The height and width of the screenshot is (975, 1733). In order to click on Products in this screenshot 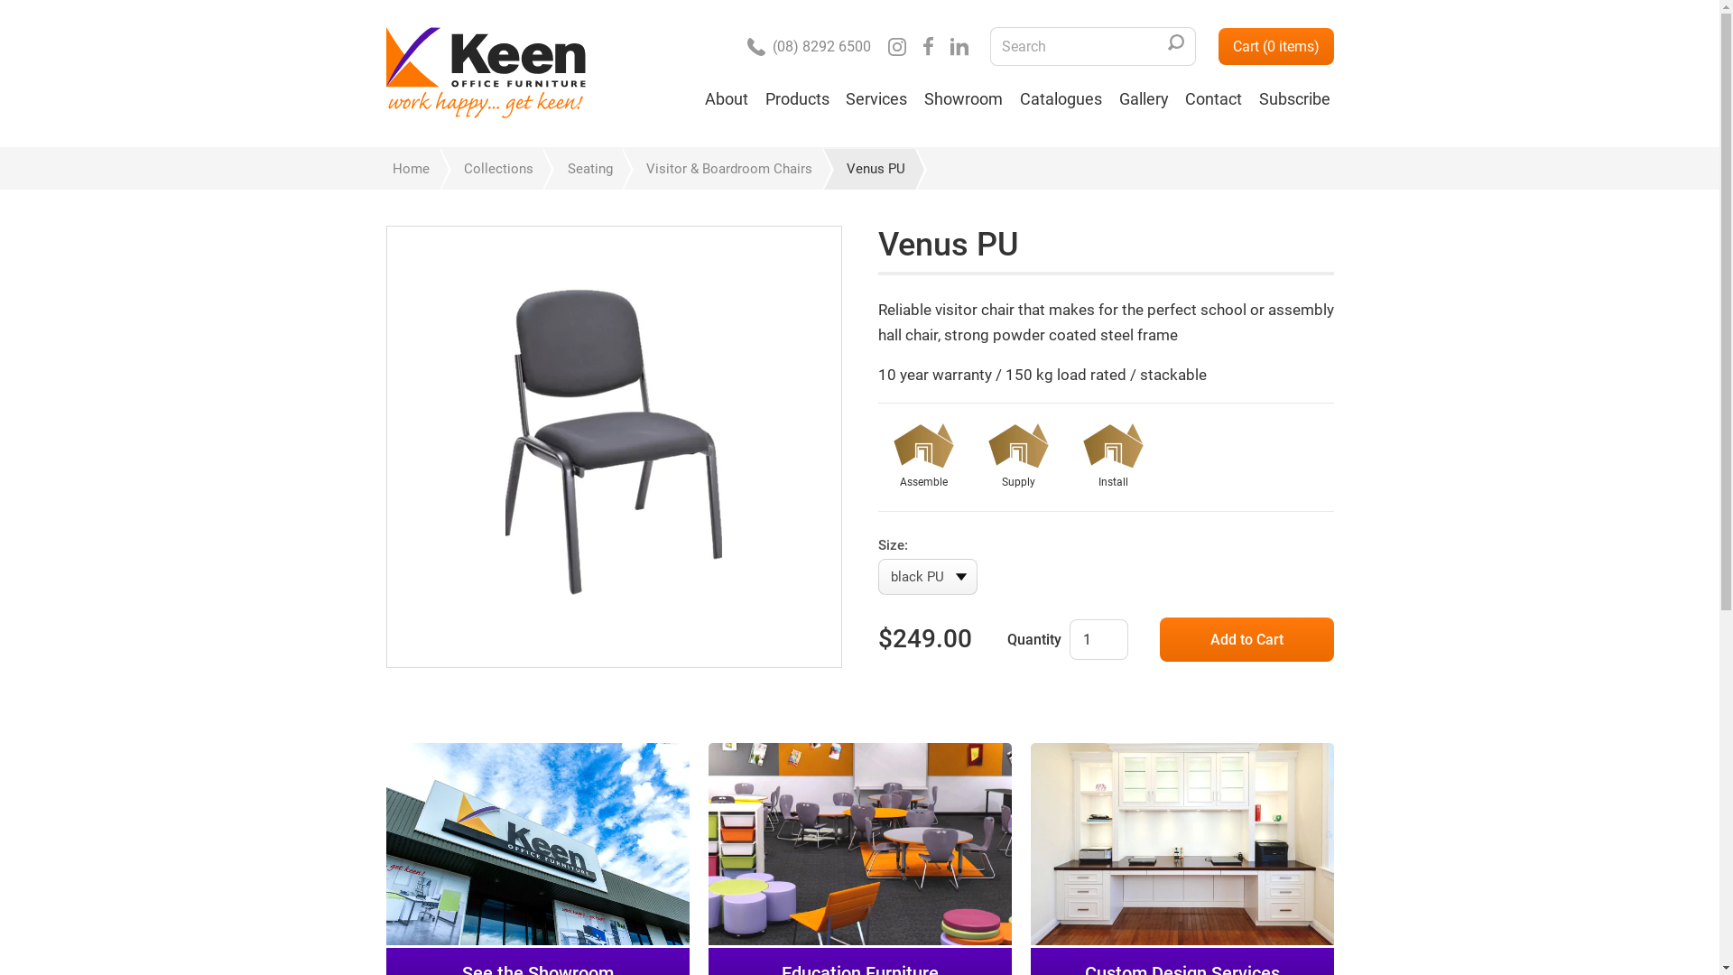, I will do `click(797, 107)`.